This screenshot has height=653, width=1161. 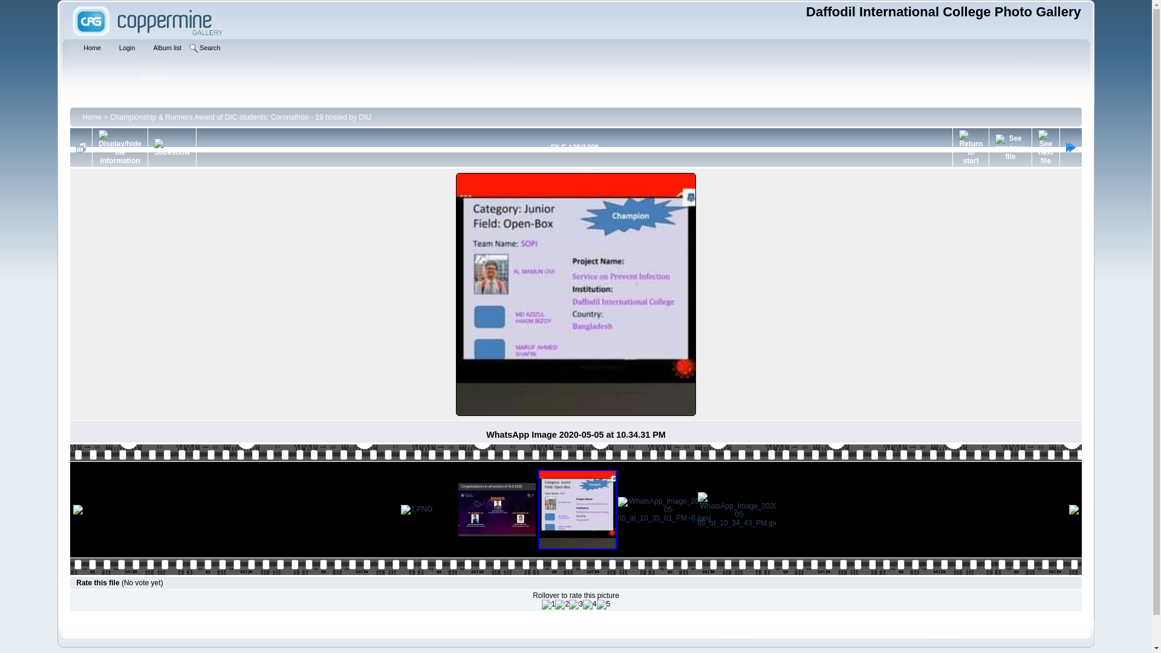 I want to click on 2, so click(x=562, y=605).